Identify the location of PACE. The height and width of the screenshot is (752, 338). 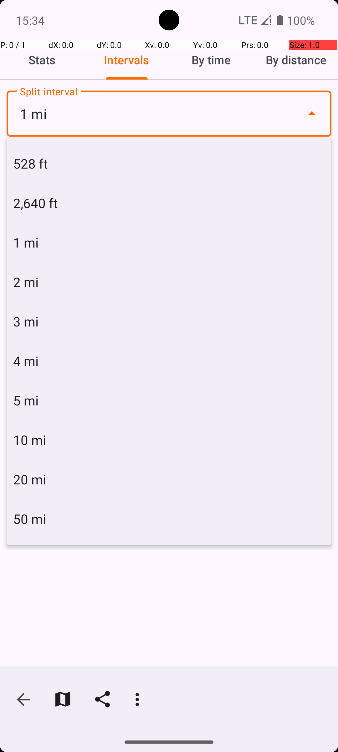
(169, 158).